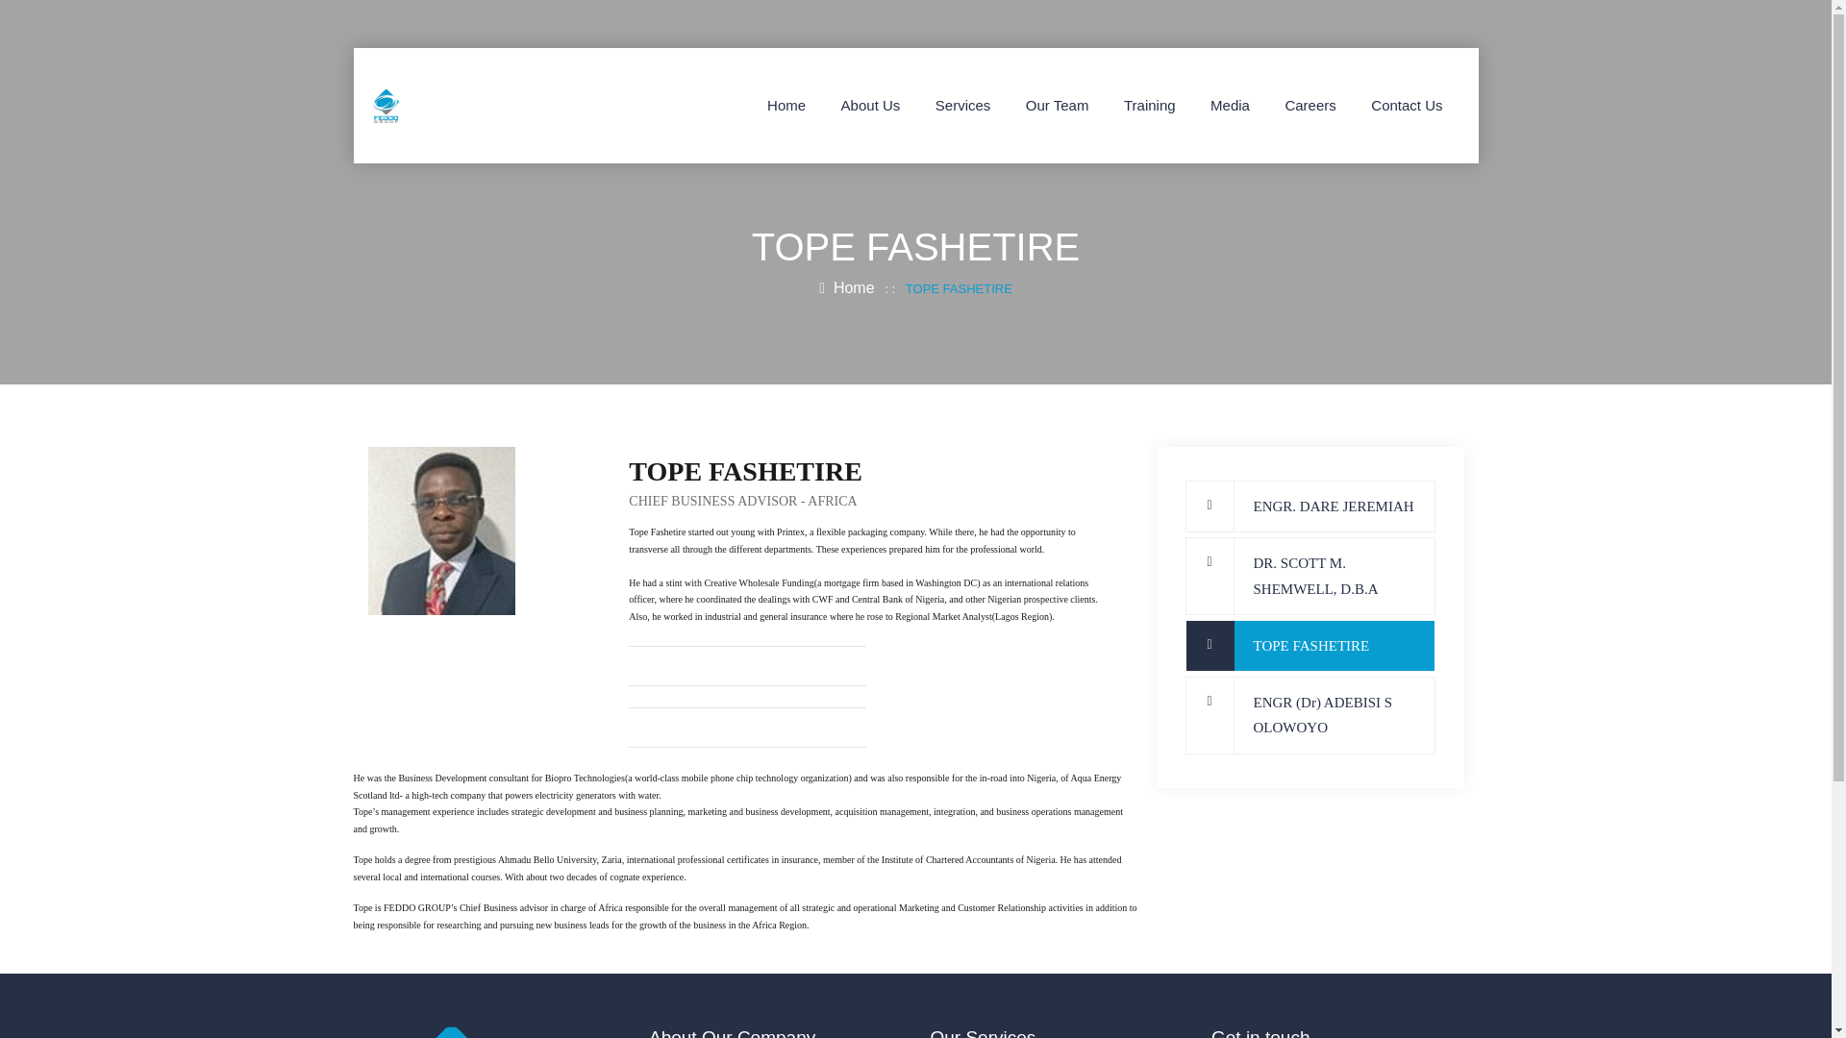 This screenshot has width=1846, height=1038. I want to click on Go to Feddo Group., so click(846, 286).